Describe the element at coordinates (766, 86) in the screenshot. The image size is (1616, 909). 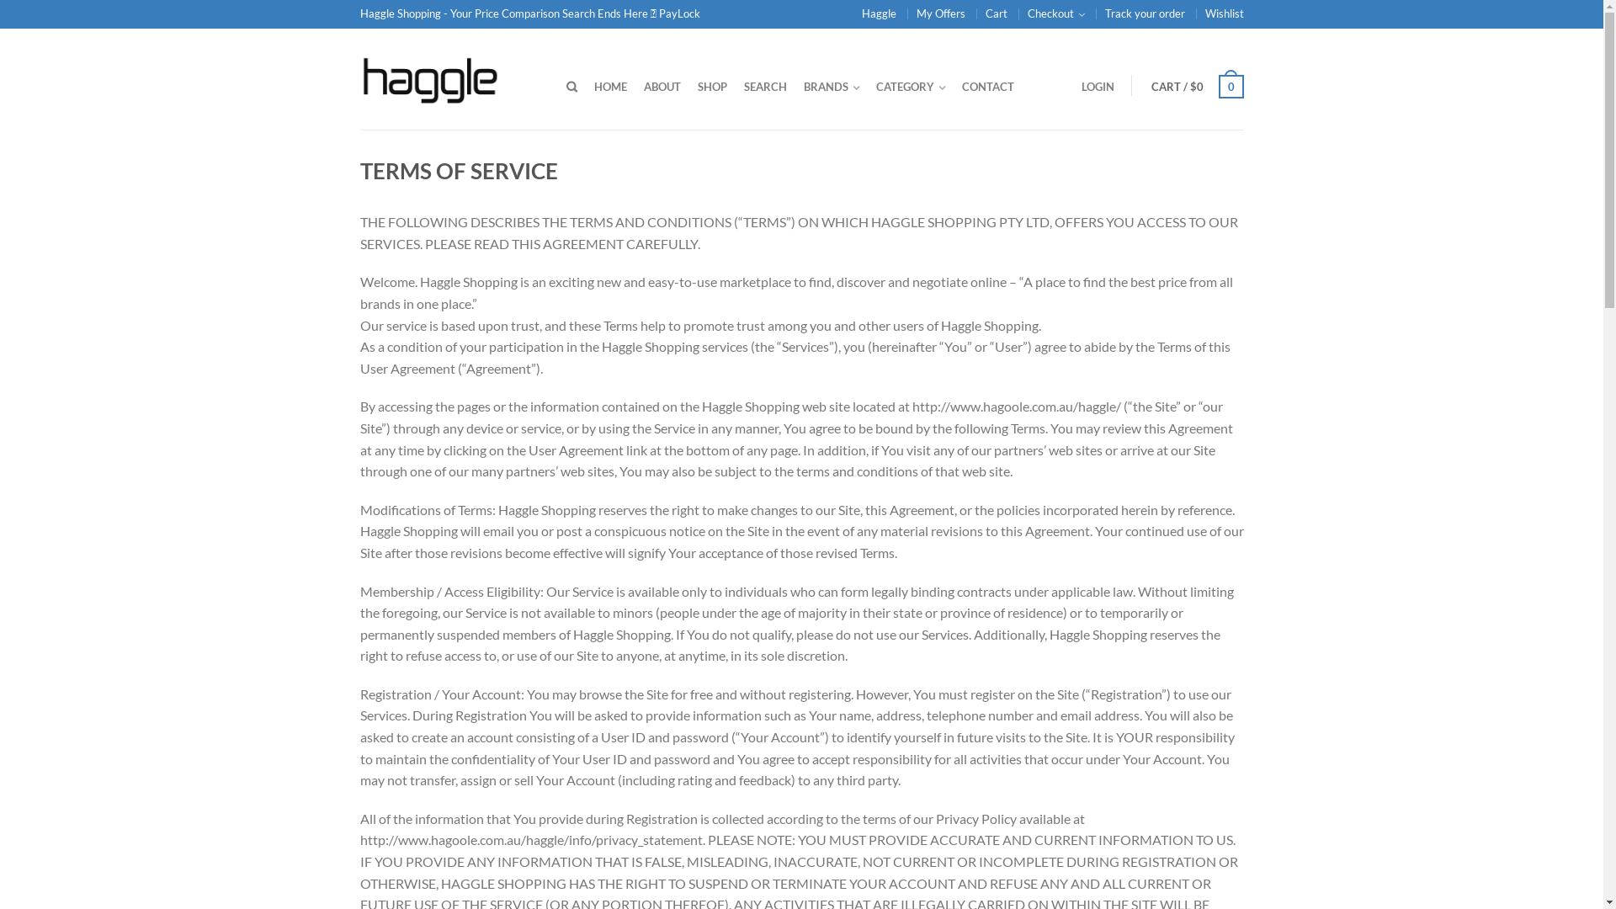
I see `SEARCH` at that location.